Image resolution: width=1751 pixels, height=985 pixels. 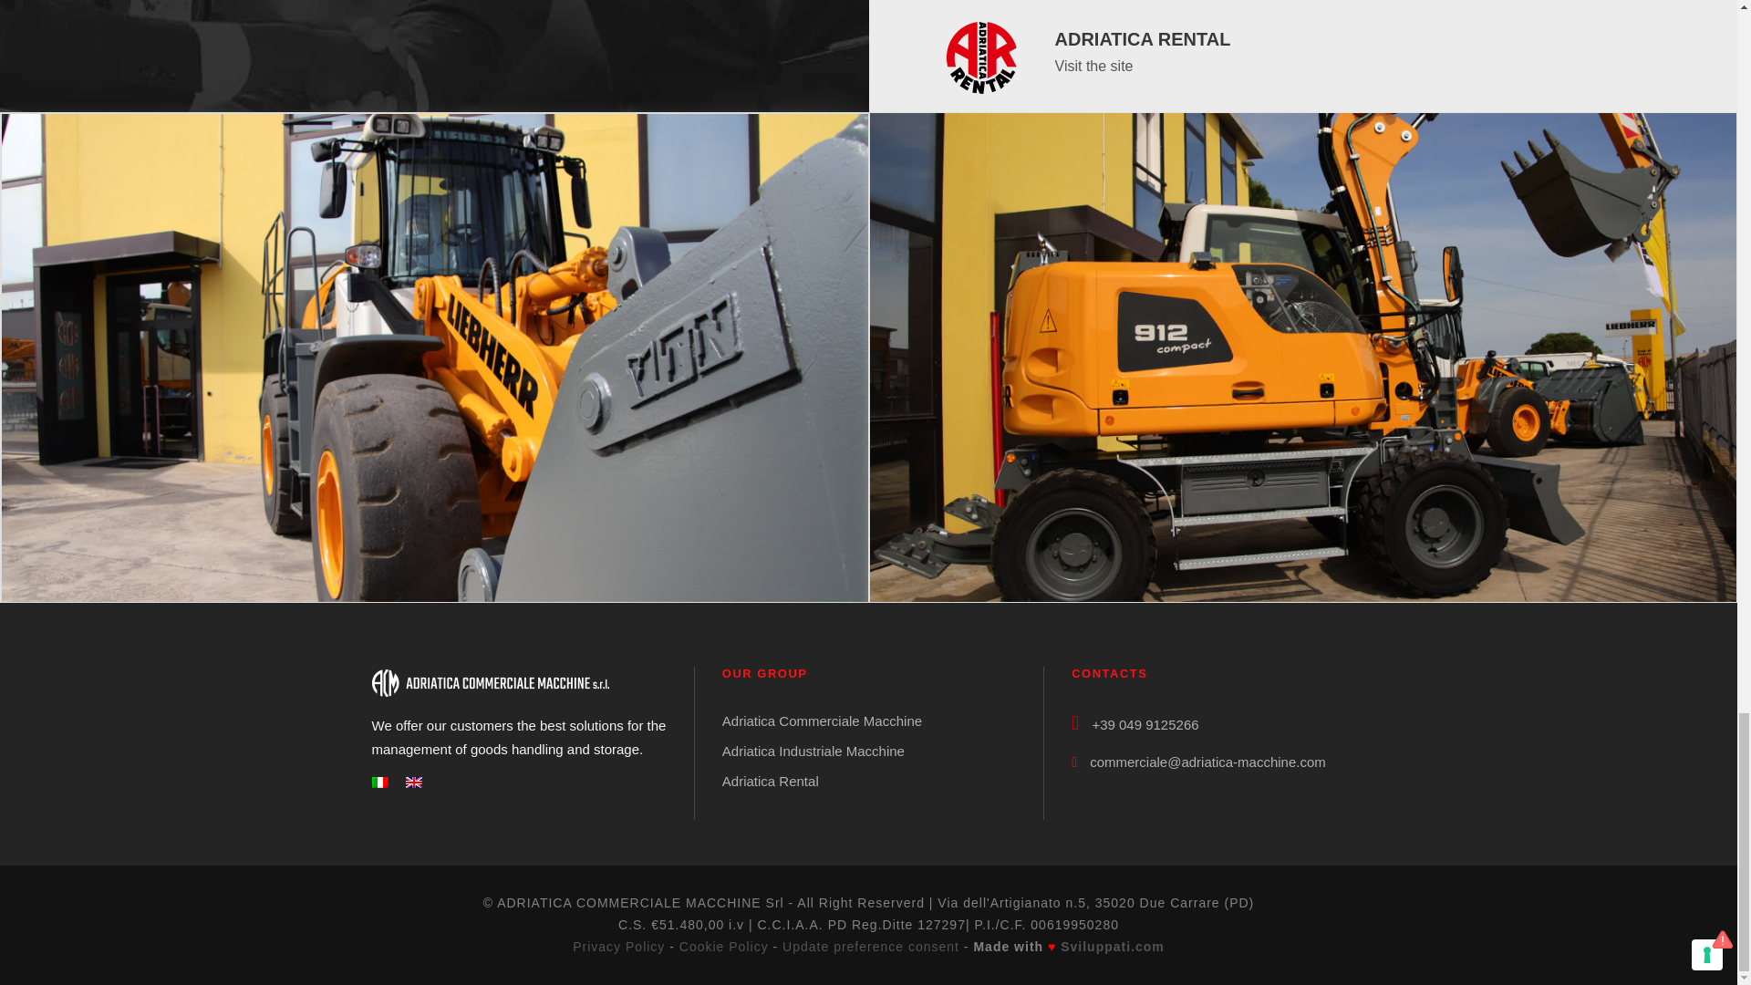 I want to click on Adriatica Rental Srl, so click(x=983, y=57).